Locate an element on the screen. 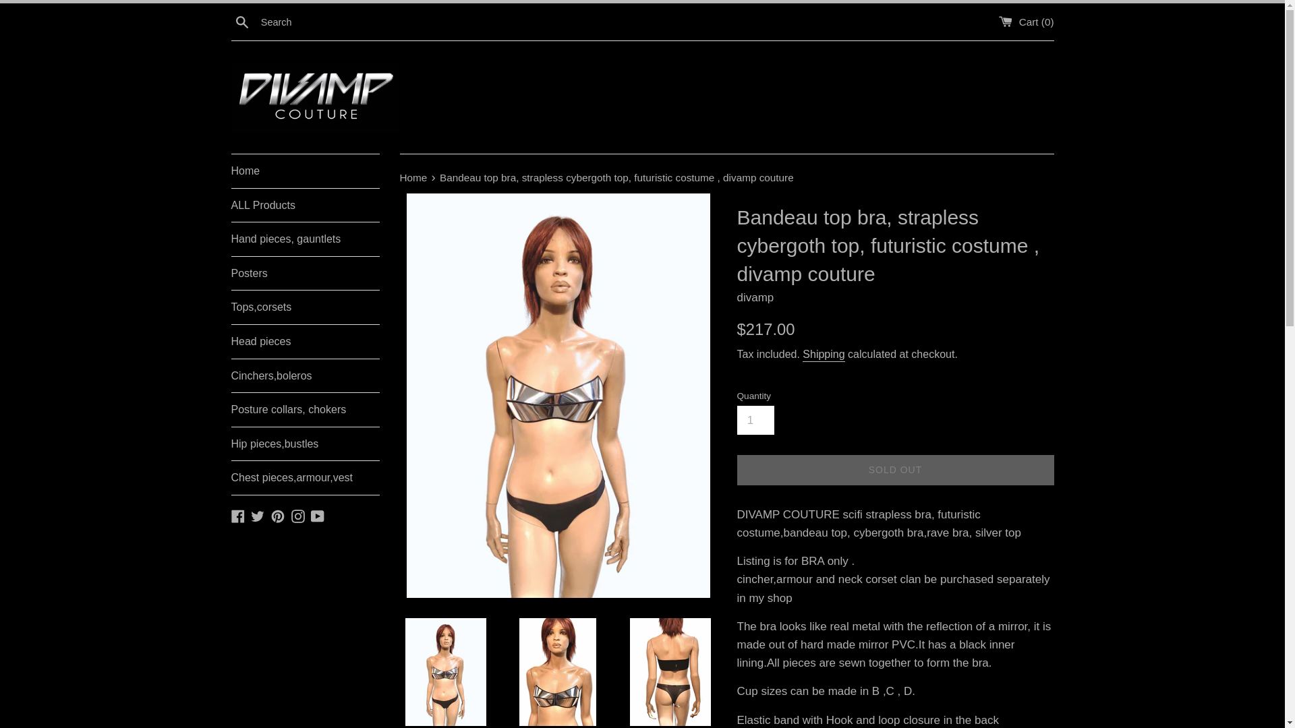 The width and height of the screenshot is (1295, 728). divamp on Pinterest is located at coordinates (278, 516).